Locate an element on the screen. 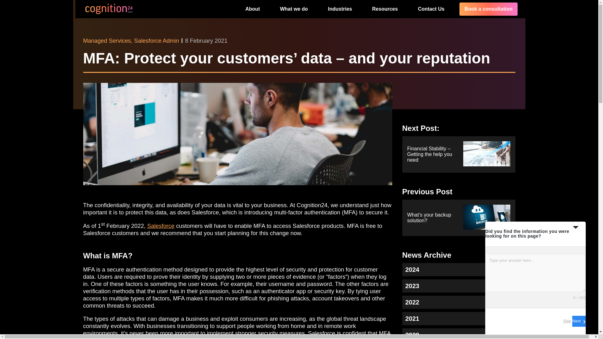 The height and width of the screenshot is (339, 603). What we do is located at coordinates (293, 9).